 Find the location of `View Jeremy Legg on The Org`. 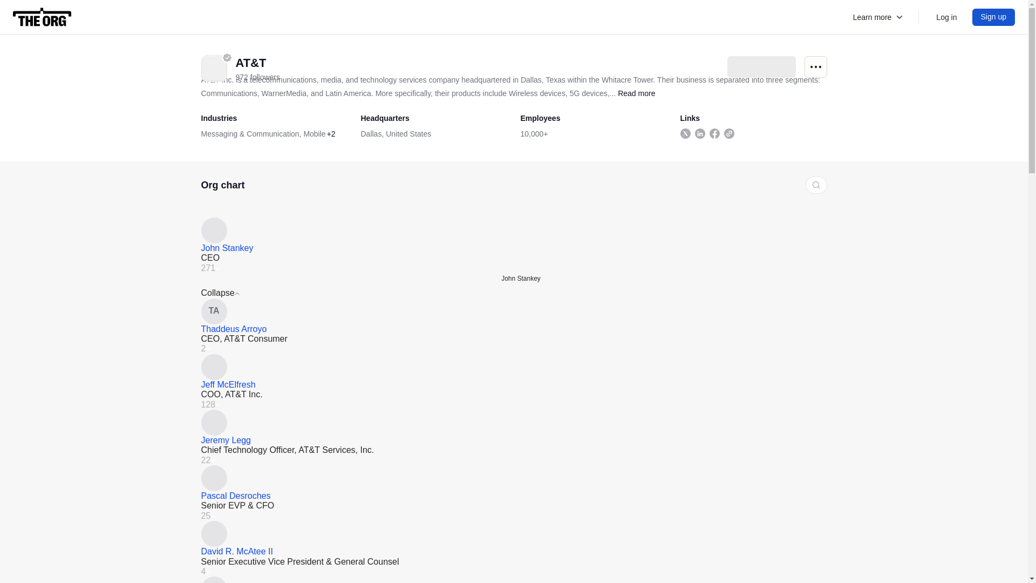

View Jeremy Legg on The Org is located at coordinates (514, 422).